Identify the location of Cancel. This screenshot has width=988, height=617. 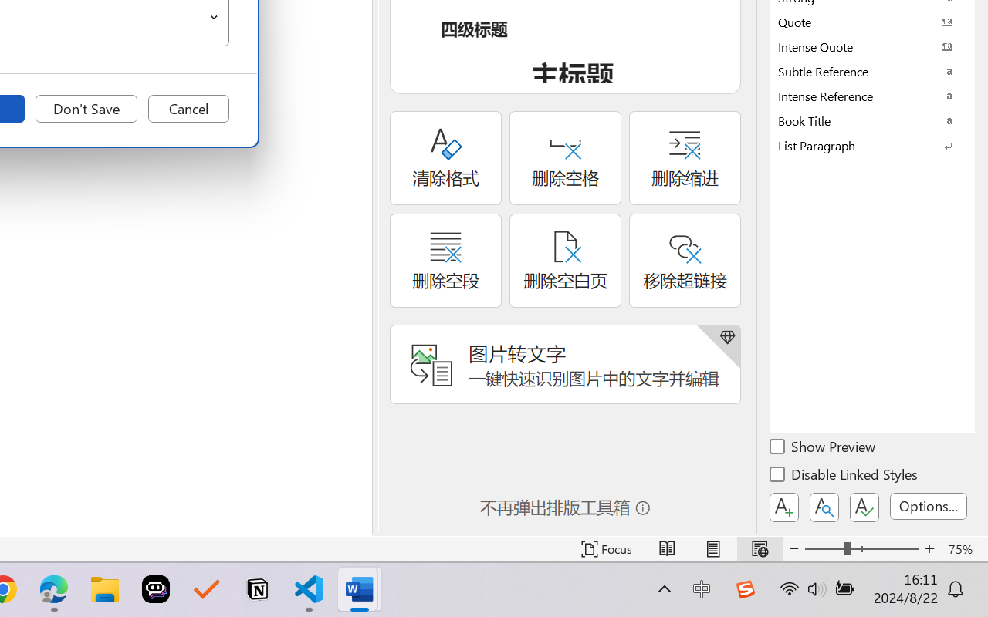
(188, 109).